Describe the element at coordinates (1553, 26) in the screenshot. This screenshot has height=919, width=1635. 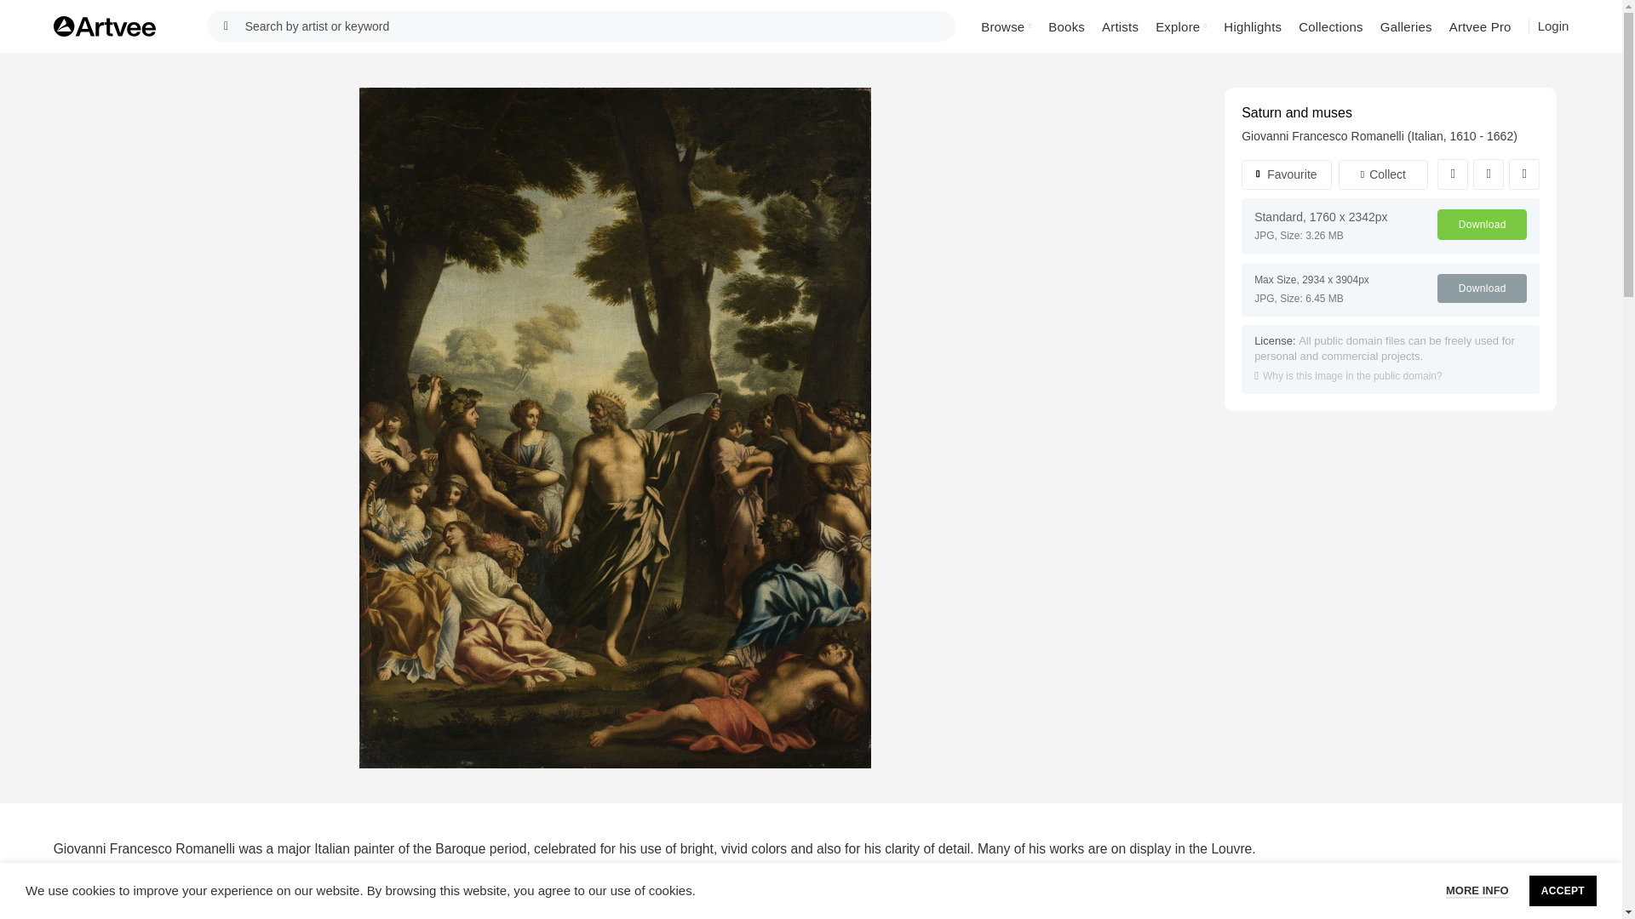
I see `Login` at that location.